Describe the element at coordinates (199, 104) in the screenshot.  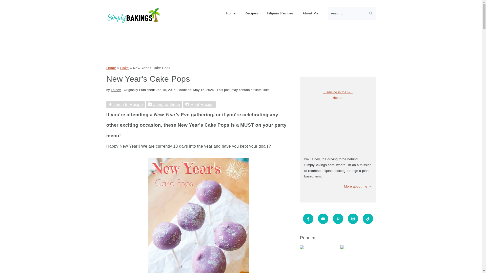
I see `Print Recipe` at that location.